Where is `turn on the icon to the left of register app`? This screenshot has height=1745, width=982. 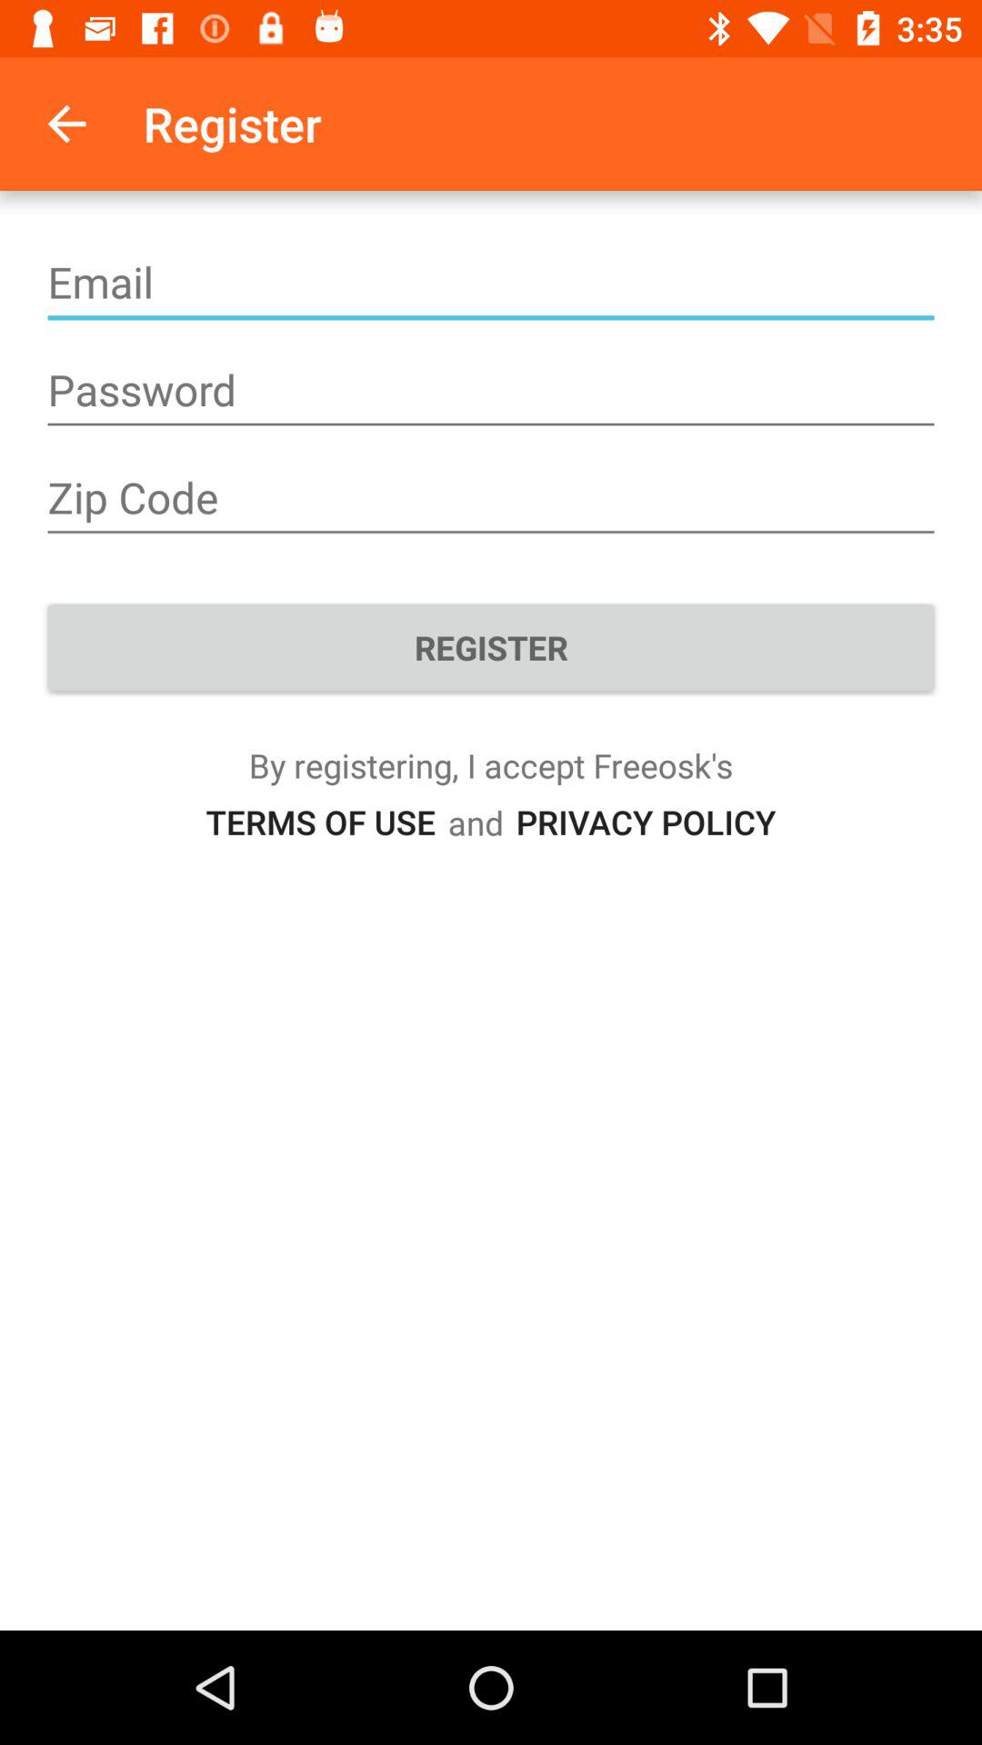
turn on the icon to the left of register app is located at coordinates (66, 124).